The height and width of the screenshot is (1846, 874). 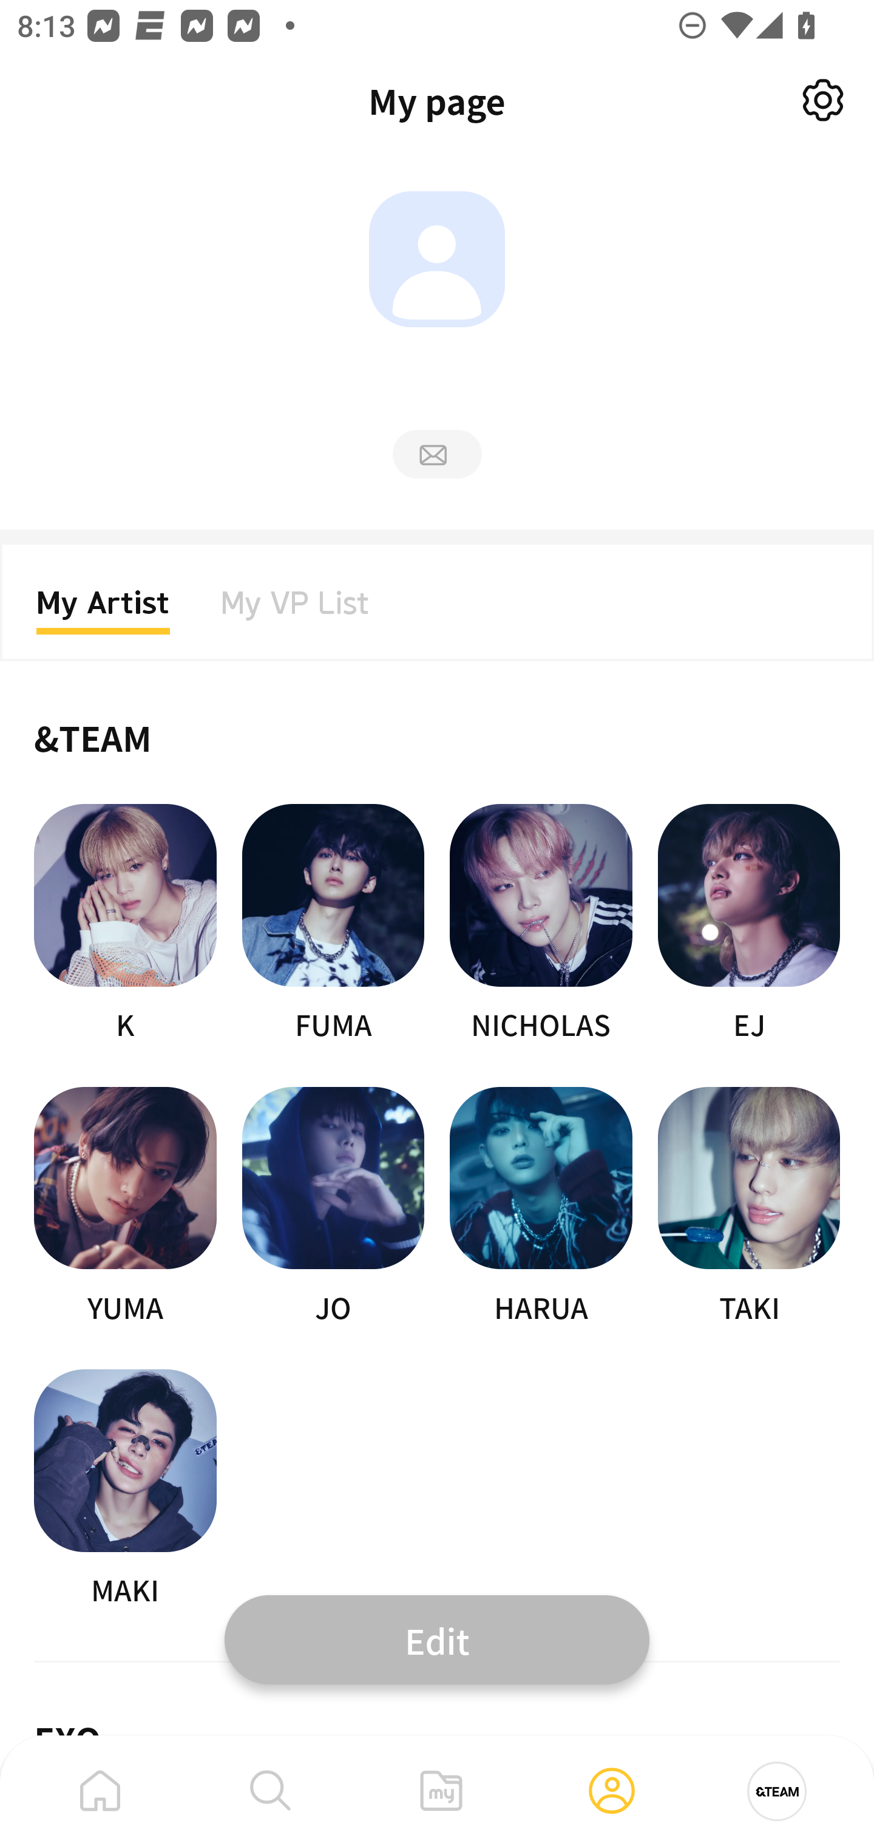 What do you see at coordinates (333, 924) in the screenshot?
I see `FUMA` at bounding box center [333, 924].